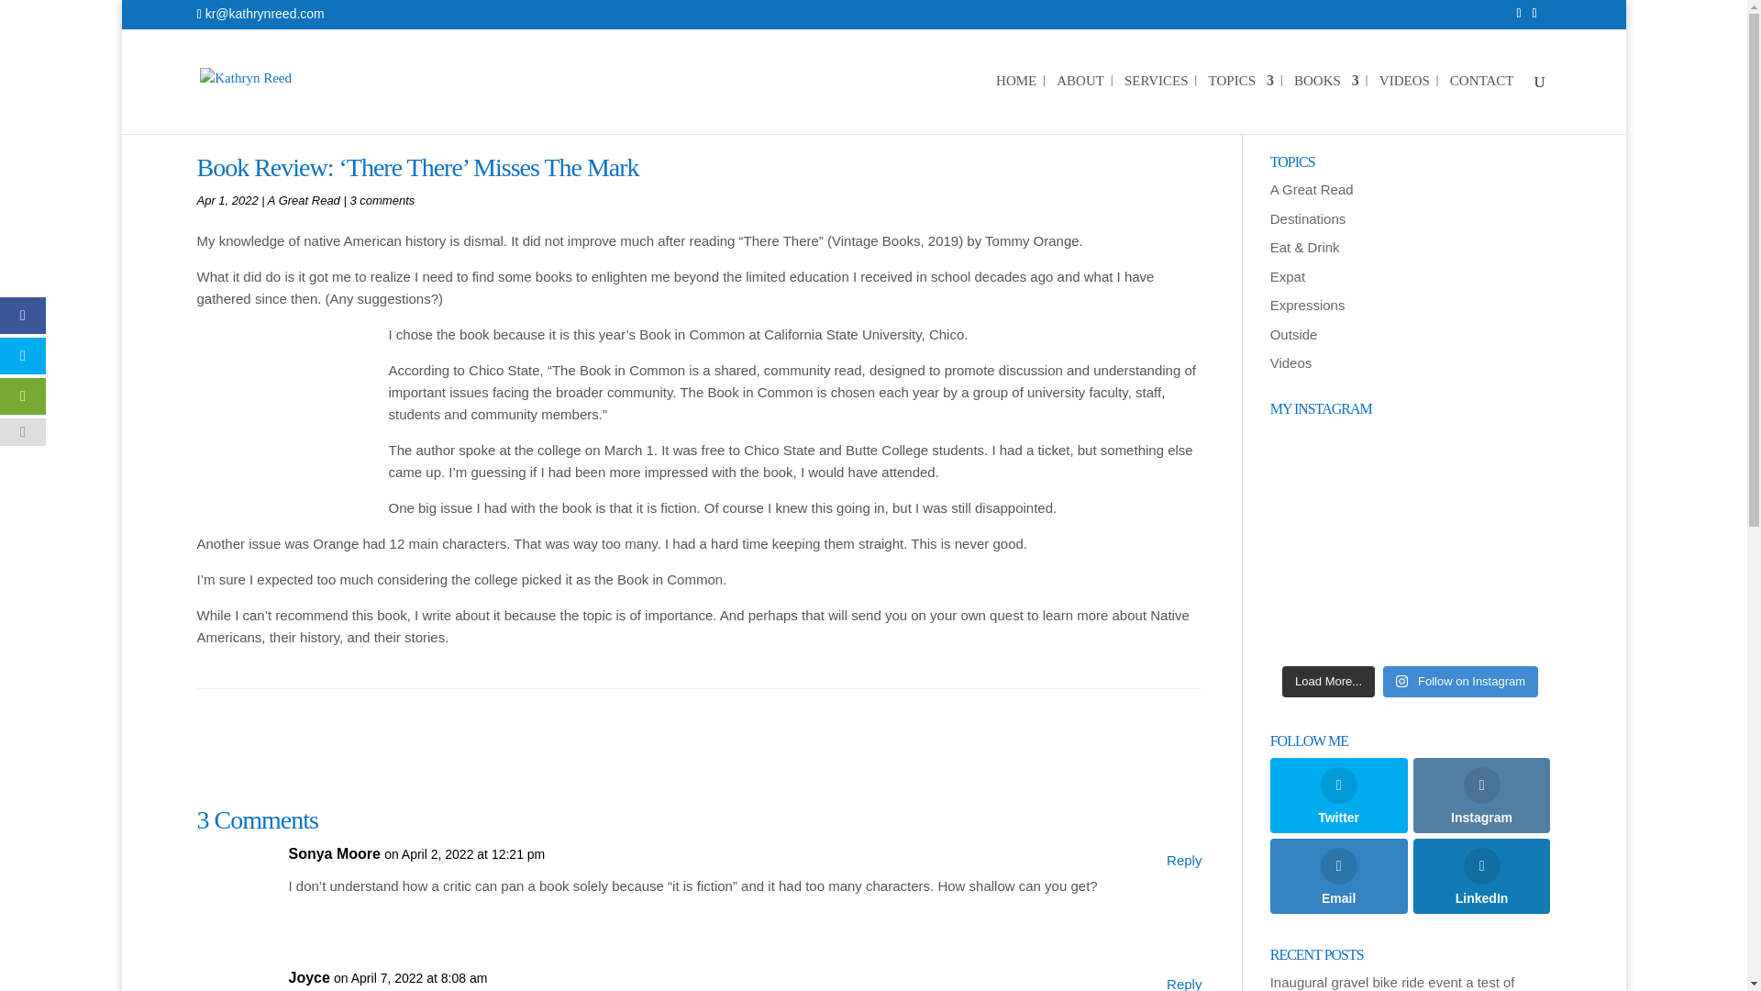 The height and width of the screenshot is (991, 1761). Describe the element at coordinates (1312, 189) in the screenshot. I see `A Great Read` at that location.